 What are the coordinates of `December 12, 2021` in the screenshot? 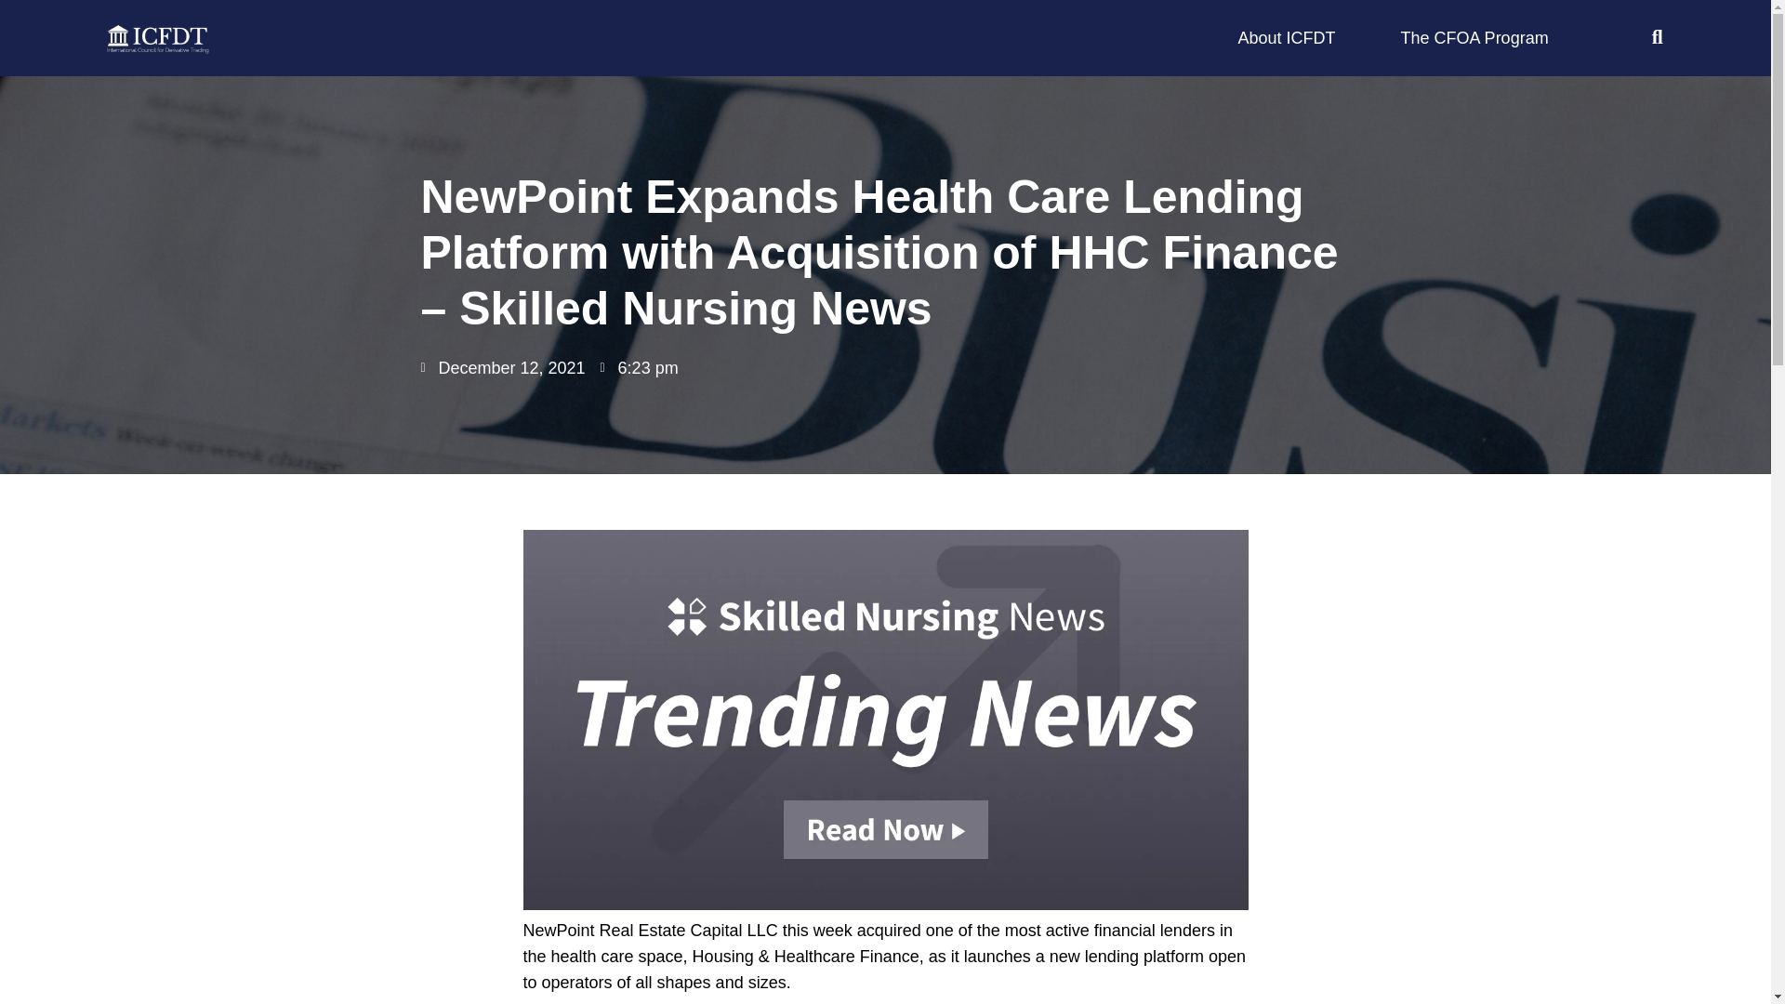 It's located at (502, 368).